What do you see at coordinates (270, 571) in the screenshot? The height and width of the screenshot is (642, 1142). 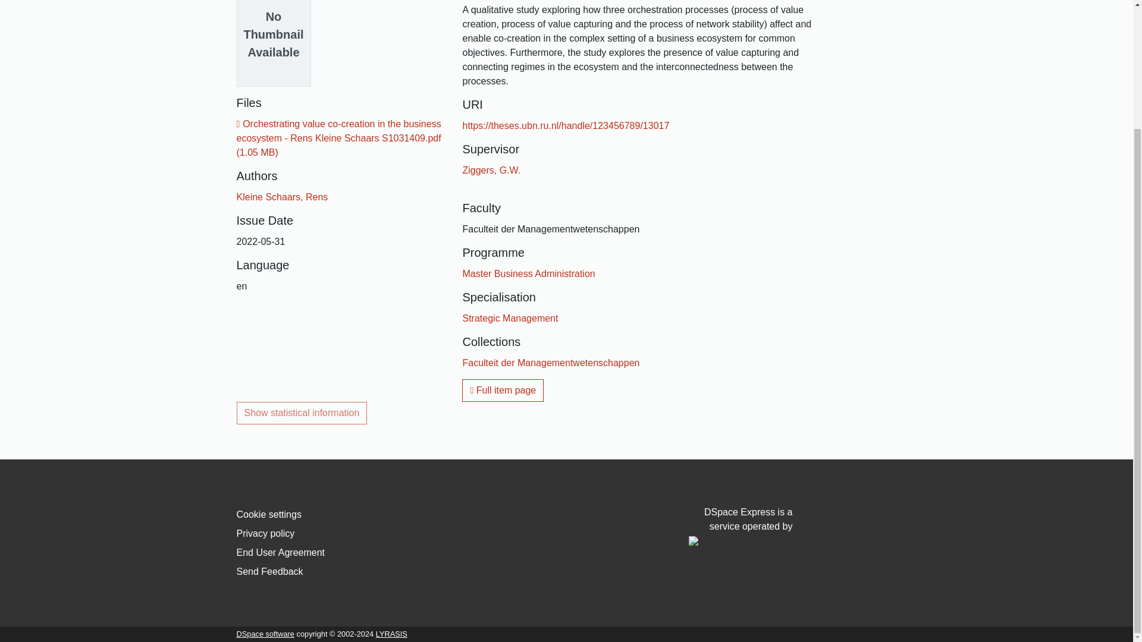 I see `Send Feedback` at bounding box center [270, 571].